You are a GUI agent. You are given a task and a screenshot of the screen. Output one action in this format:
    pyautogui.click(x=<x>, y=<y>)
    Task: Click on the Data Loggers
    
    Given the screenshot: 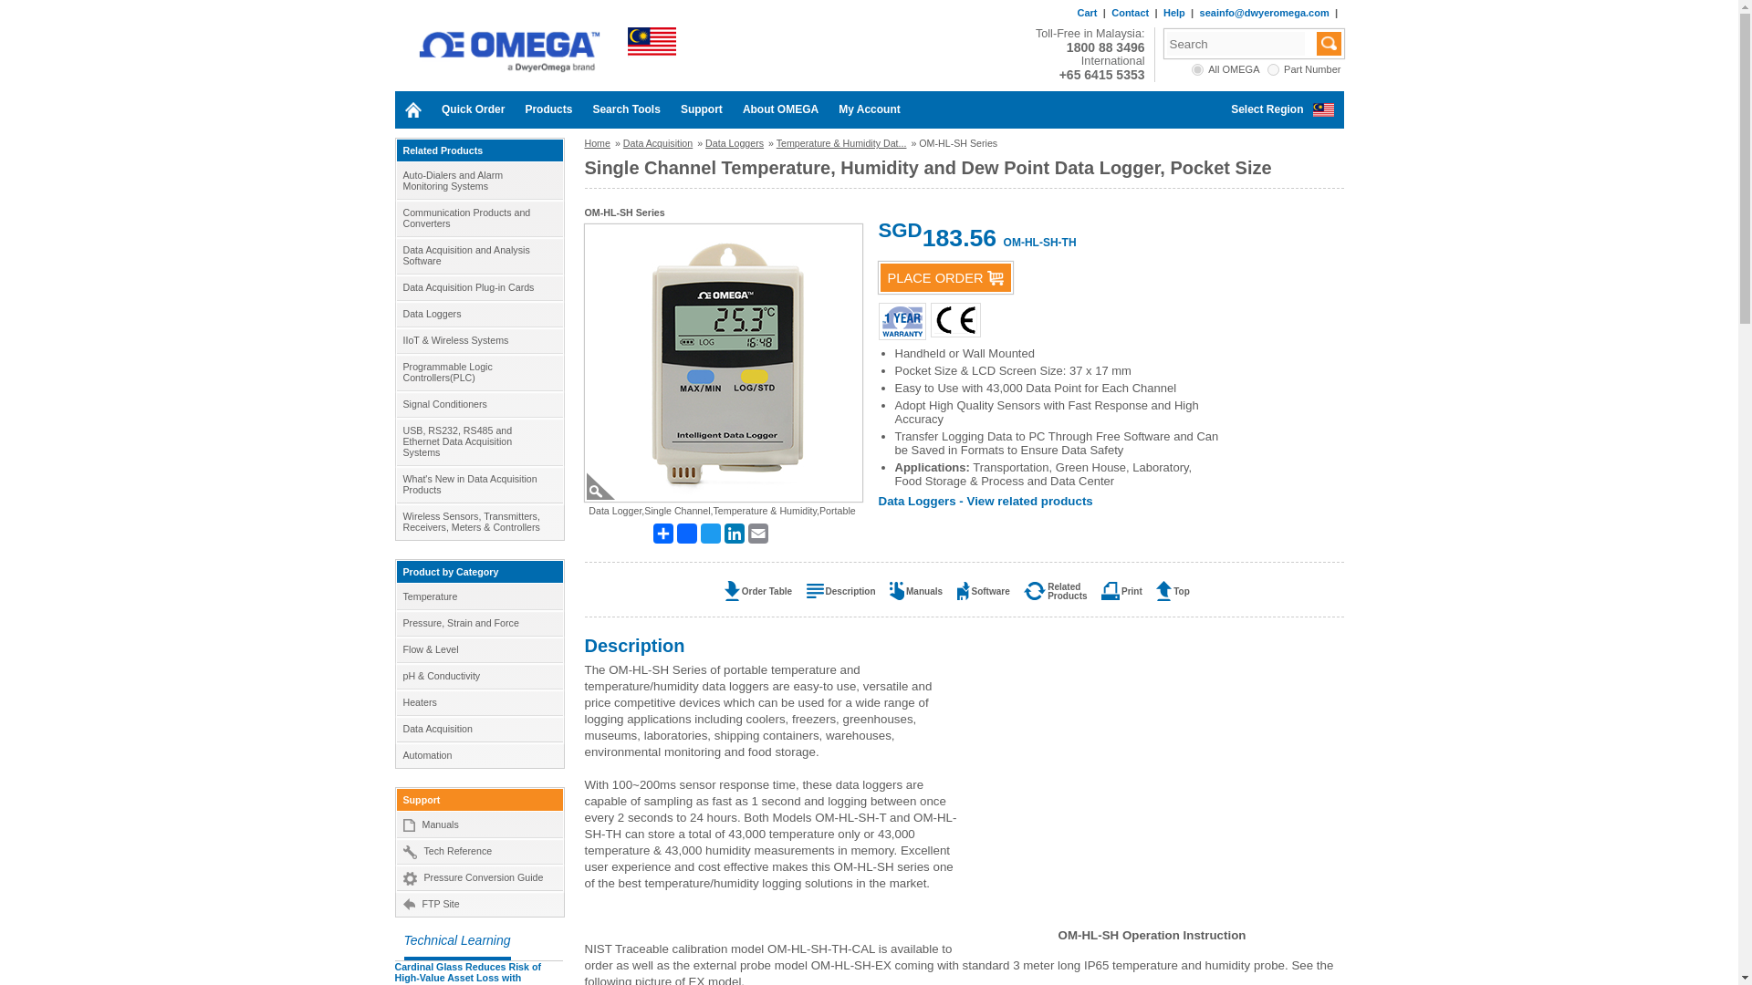 What is the action you would take?
    pyautogui.click(x=478, y=314)
    